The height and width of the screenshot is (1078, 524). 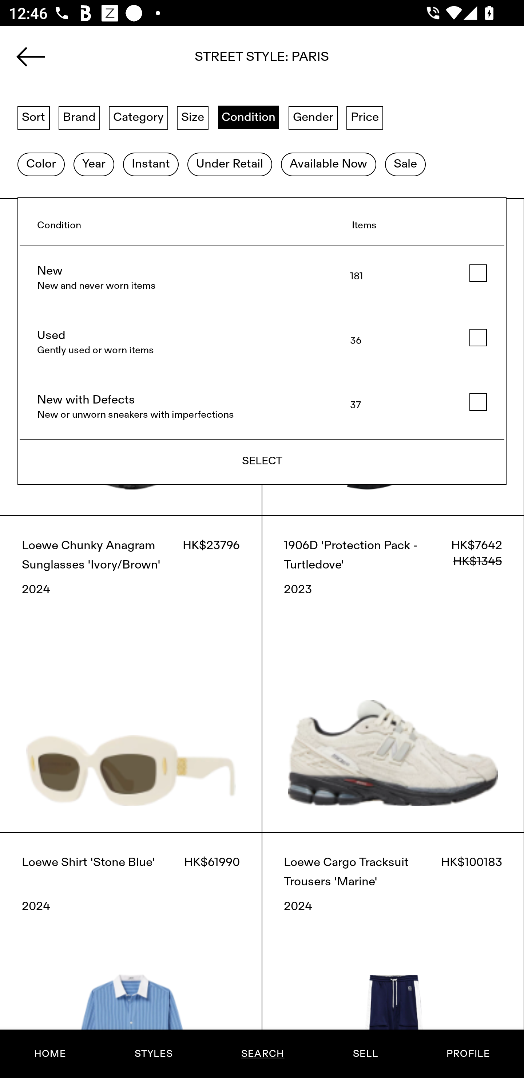 What do you see at coordinates (33, 117) in the screenshot?
I see `Sort` at bounding box center [33, 117].